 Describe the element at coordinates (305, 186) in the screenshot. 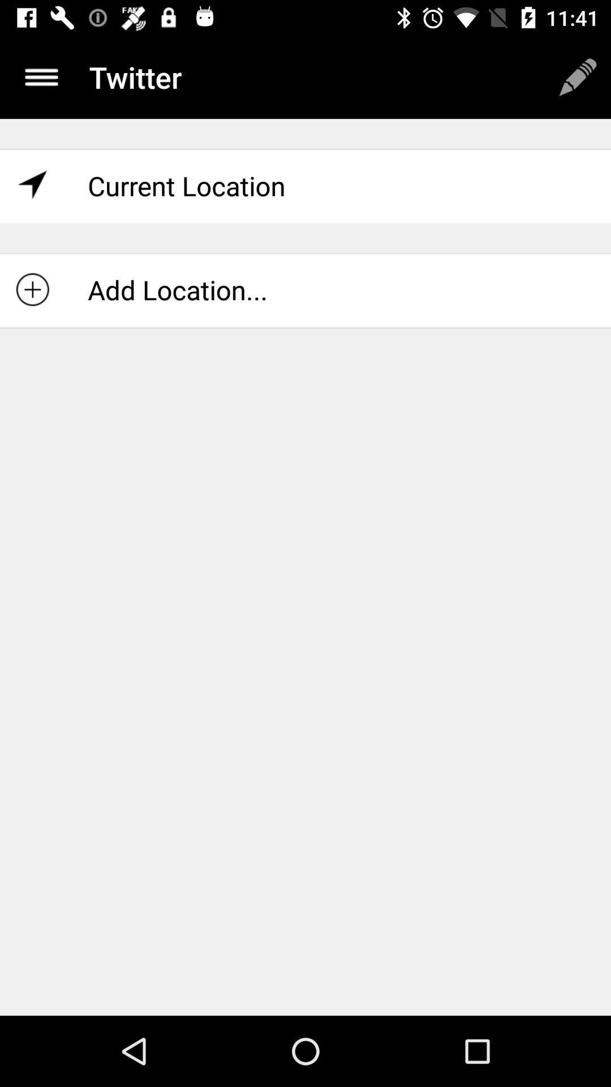

I see `scroll to current location` at that location.